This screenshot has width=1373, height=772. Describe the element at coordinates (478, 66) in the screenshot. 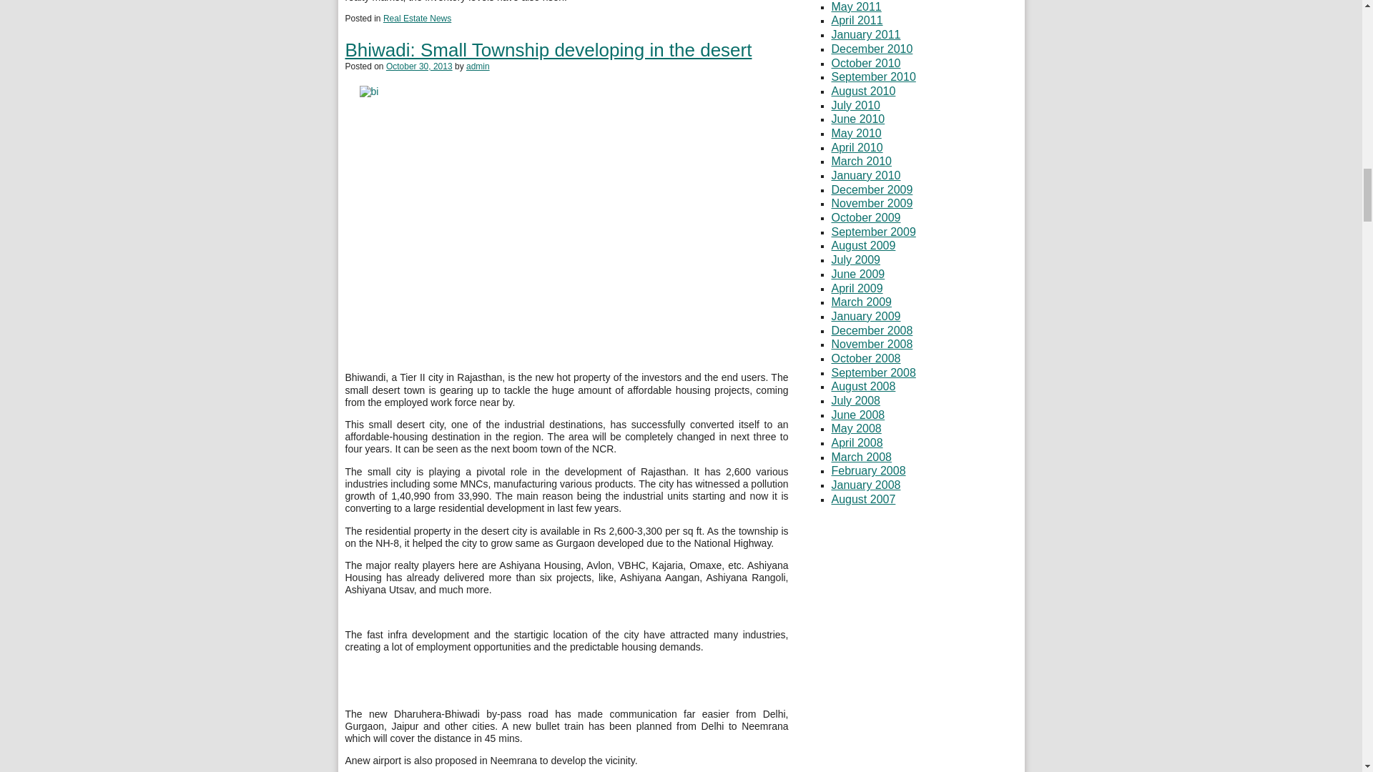

I see `View all posts by admin` at that location.